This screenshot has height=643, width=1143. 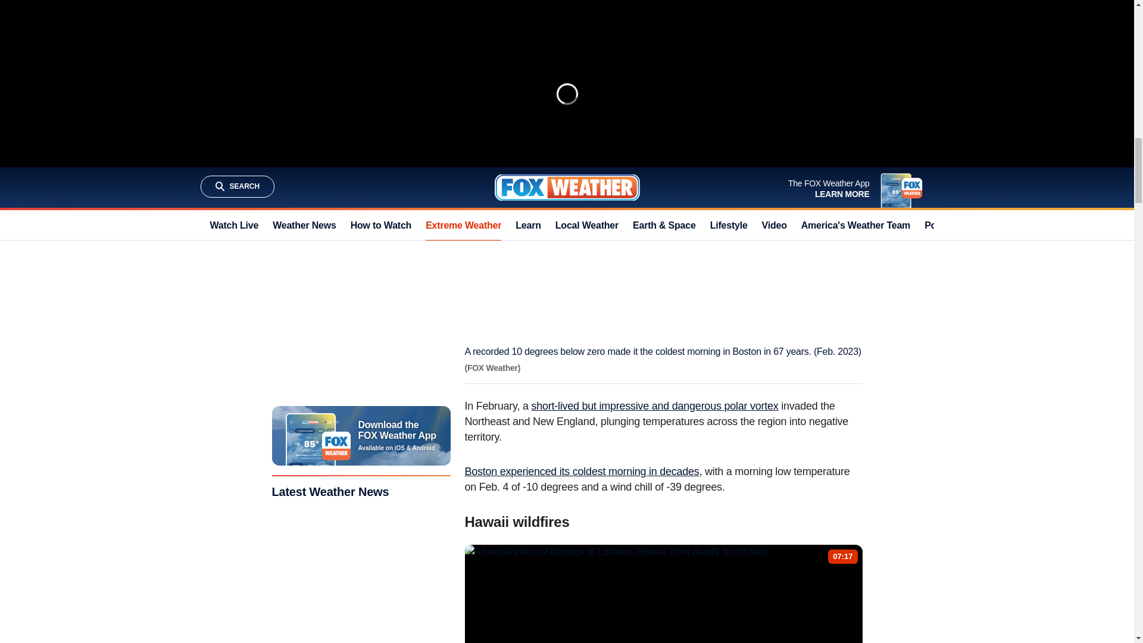 I want to click on heat wave, so click(x=541, y=40).